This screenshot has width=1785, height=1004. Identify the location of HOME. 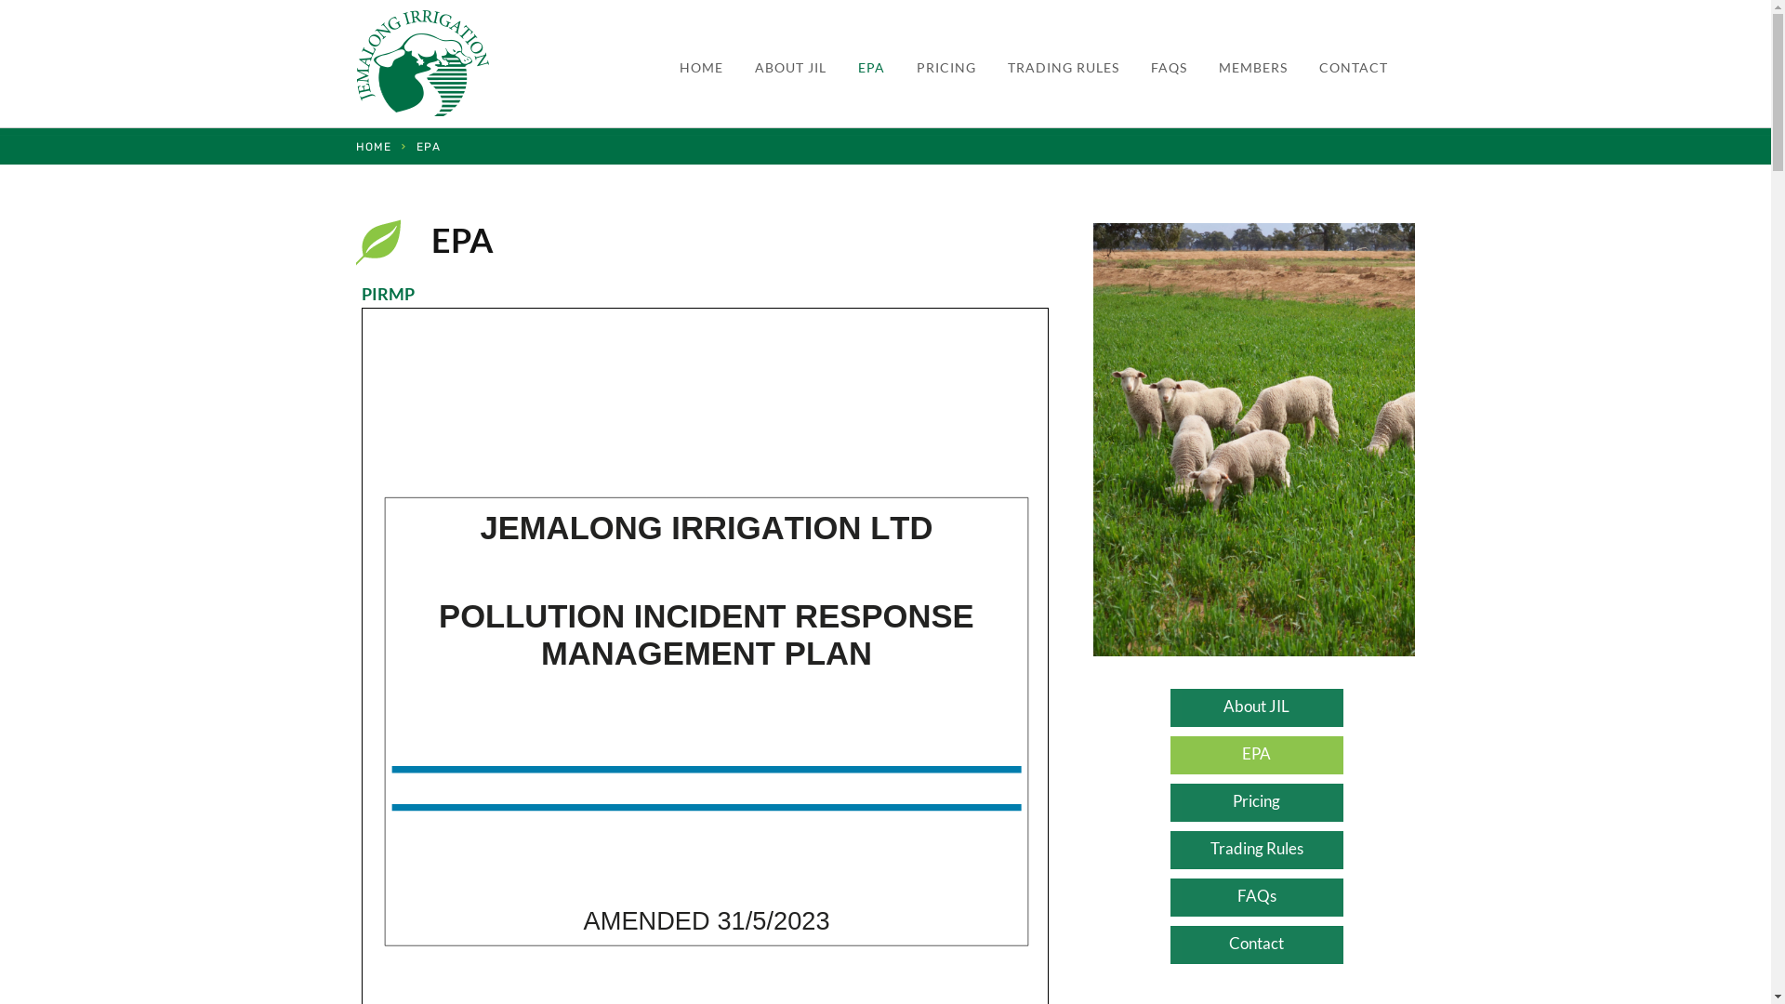
(373, 147).